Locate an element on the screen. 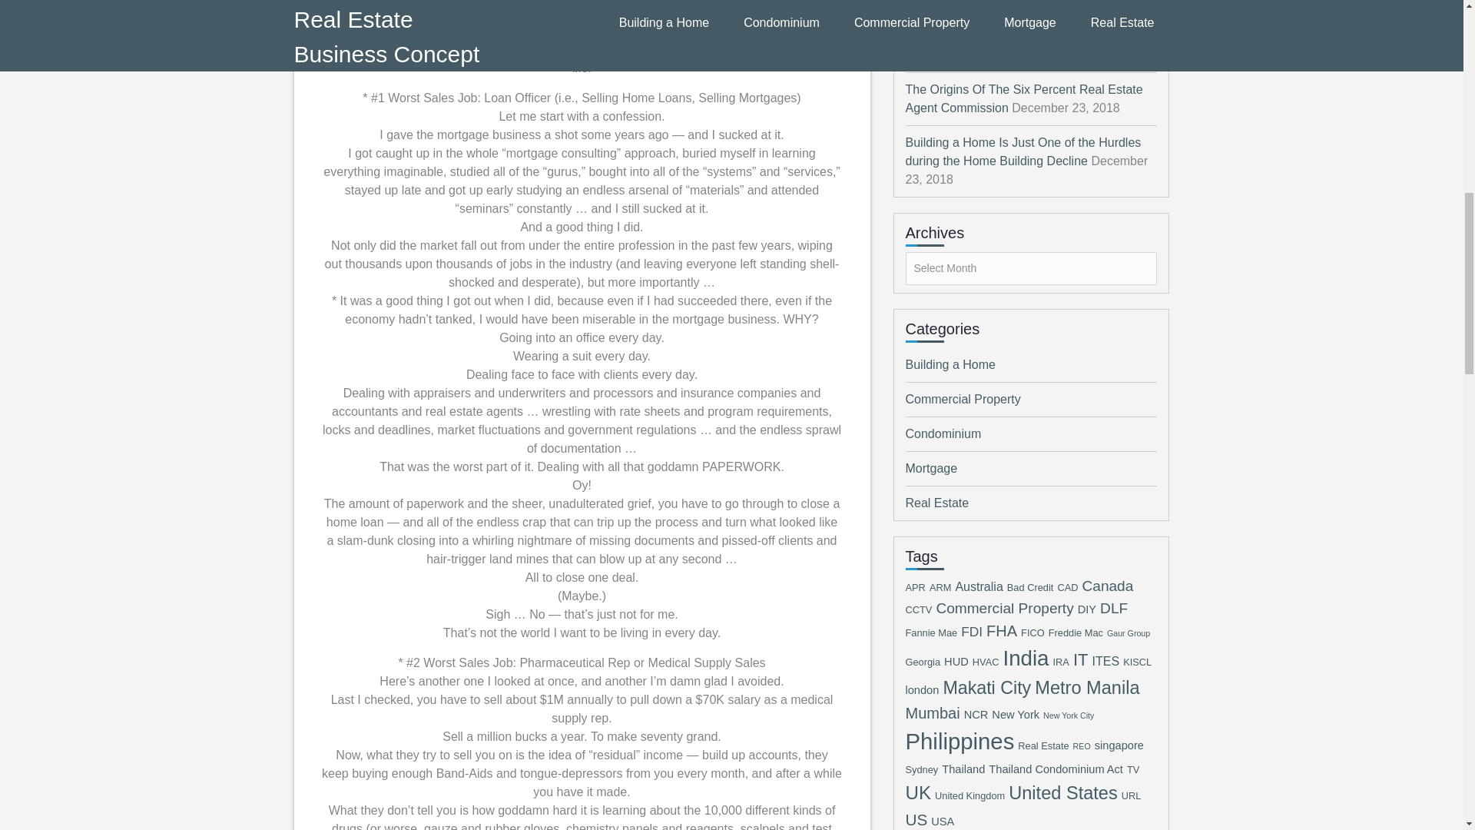 This screenshot has width=1475, height=830. Commercial Property is located at coordinates (963, 399).